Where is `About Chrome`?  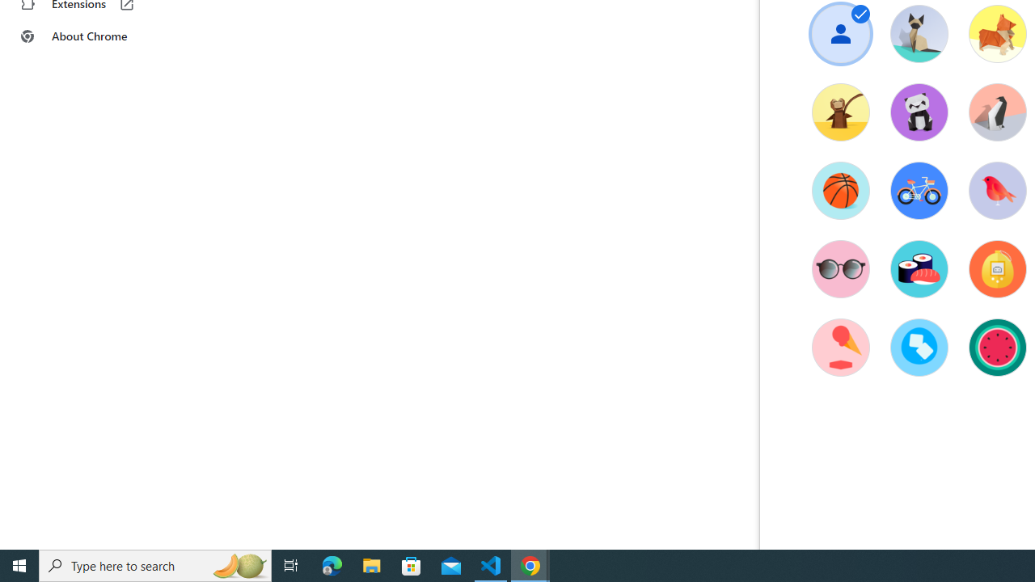 About Chrome is located at coordinates (100, 36).